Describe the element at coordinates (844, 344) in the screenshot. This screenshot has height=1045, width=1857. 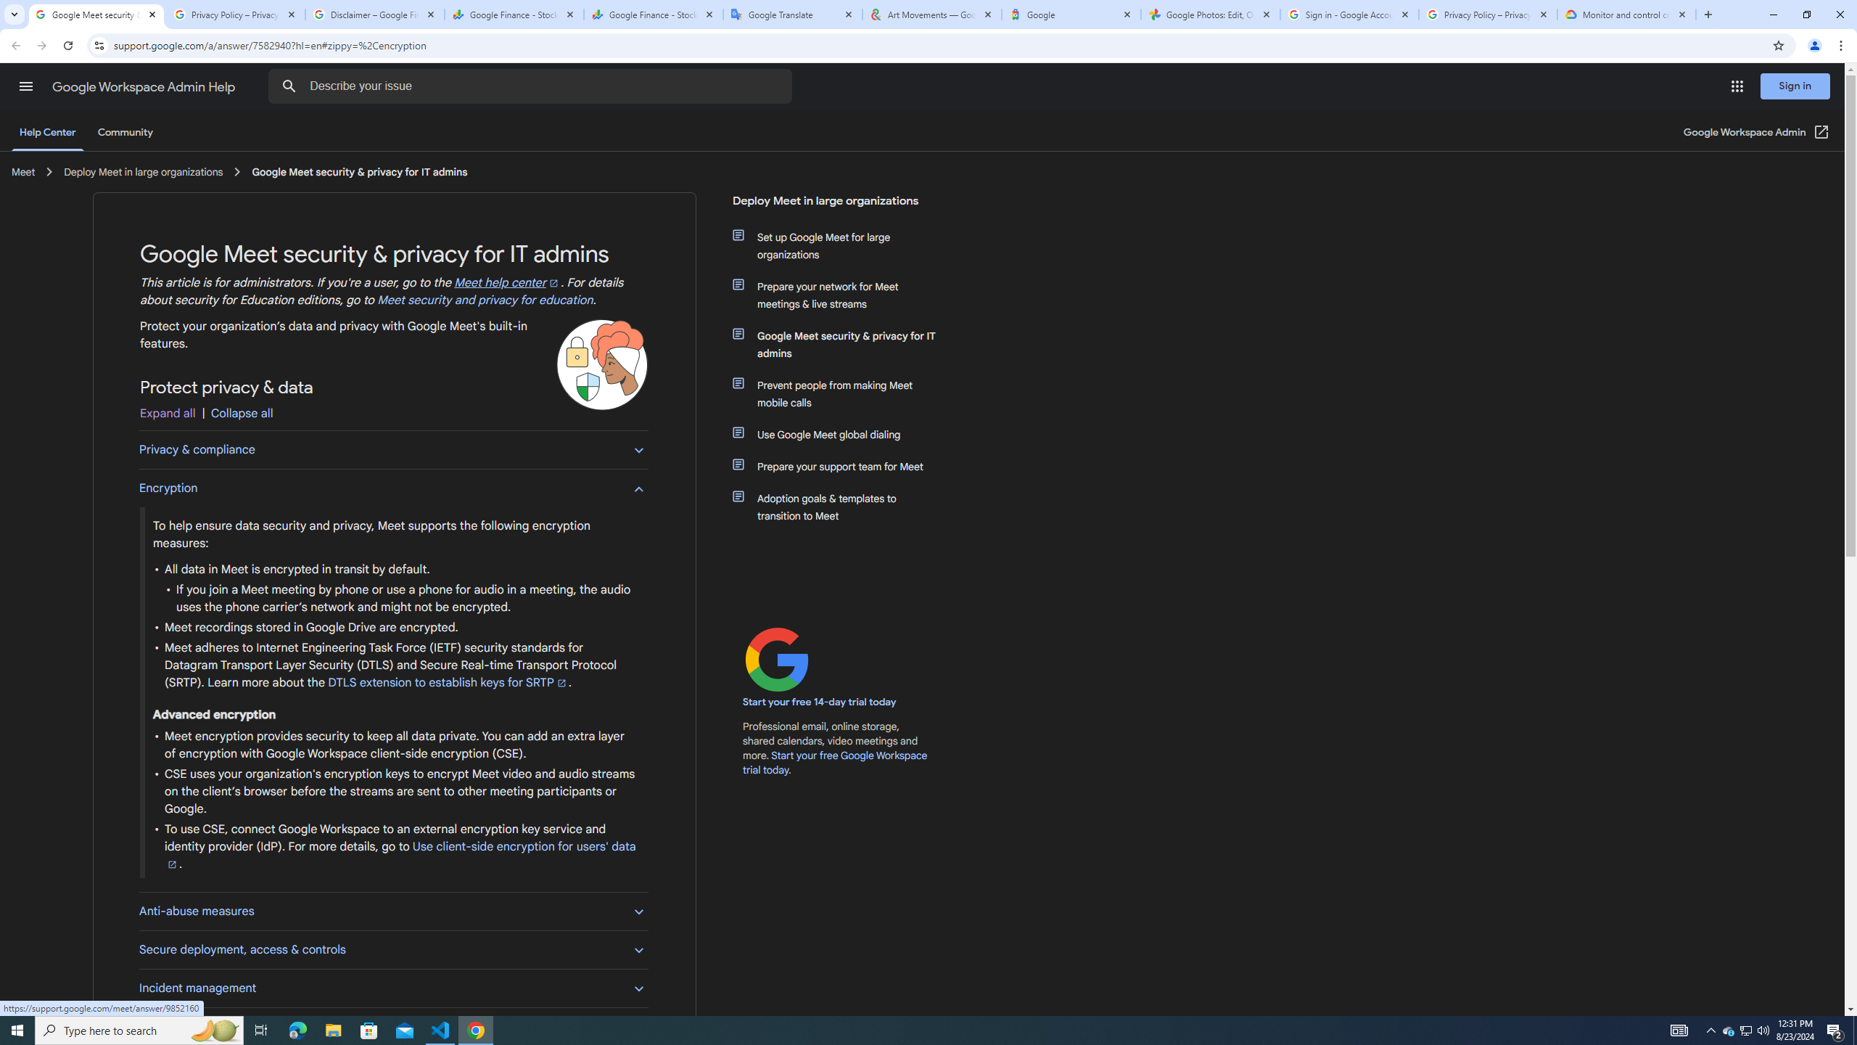
I see `Google Meet security & privacy for IT admins` at that location.